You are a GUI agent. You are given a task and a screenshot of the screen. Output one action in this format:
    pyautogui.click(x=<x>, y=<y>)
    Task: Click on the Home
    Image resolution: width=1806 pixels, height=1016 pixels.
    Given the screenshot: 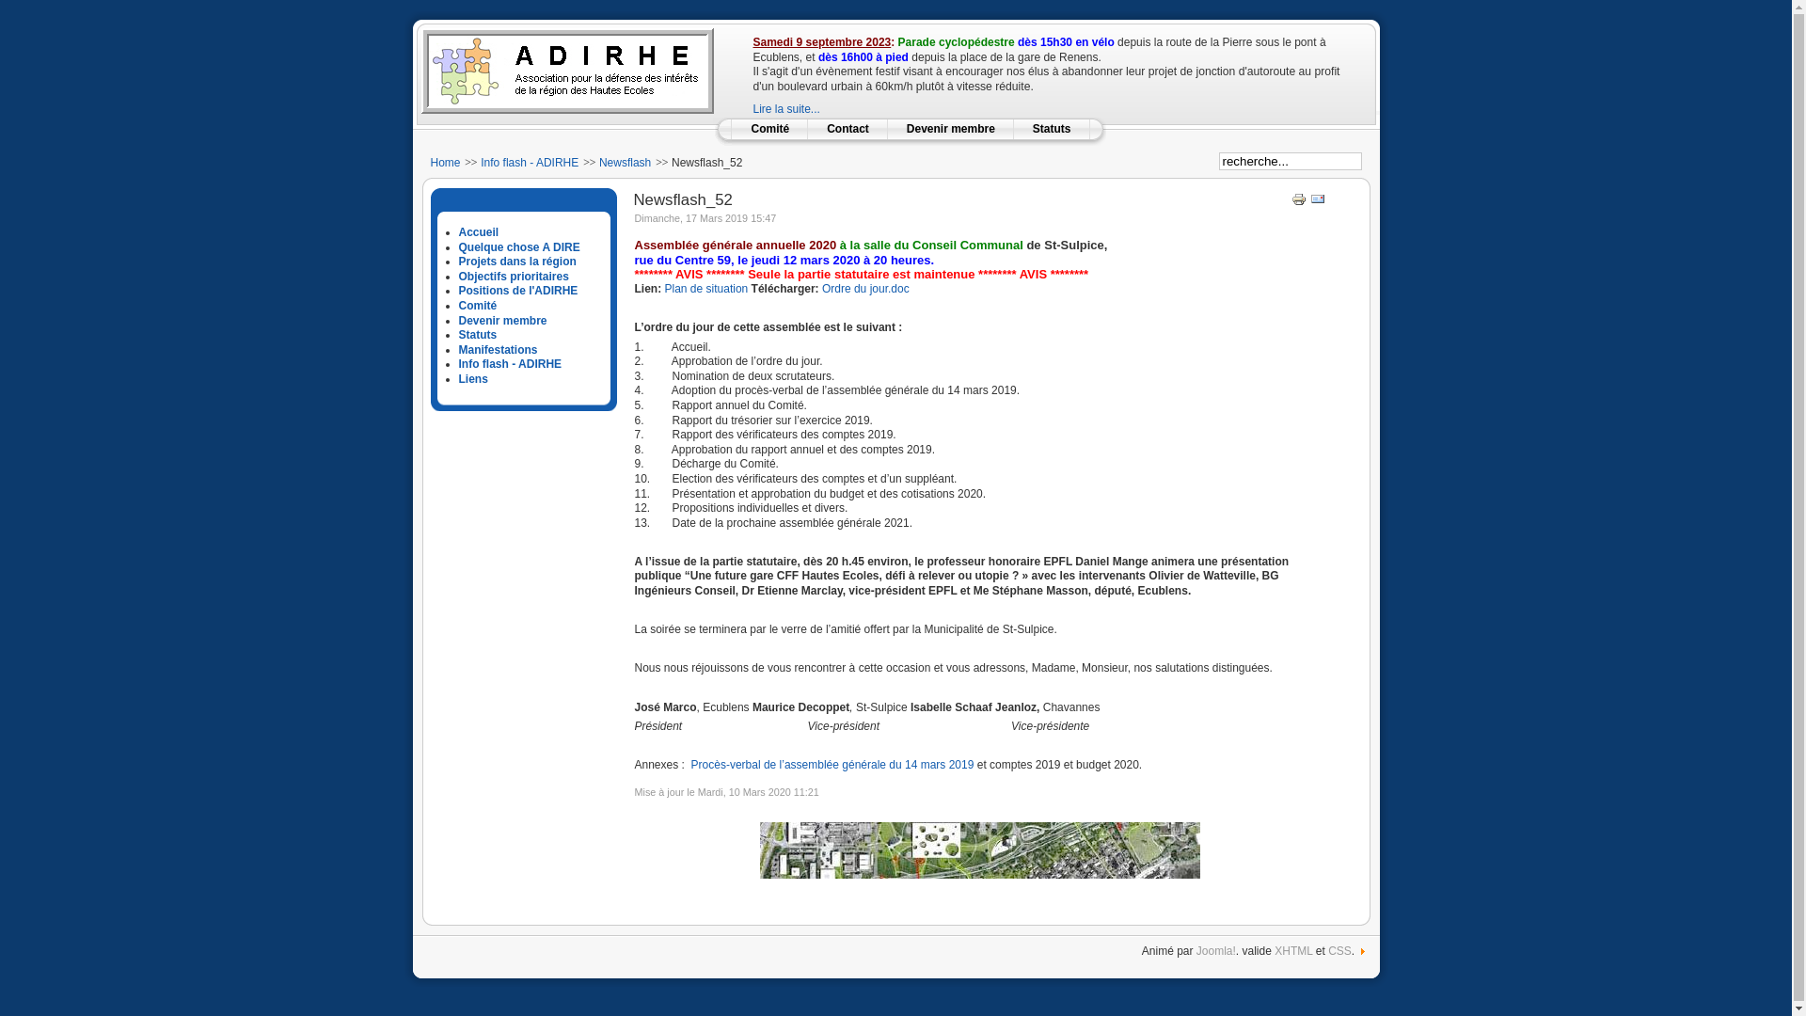 What is the action you would take?
    pyautogui.click(x=446, y=163)
    